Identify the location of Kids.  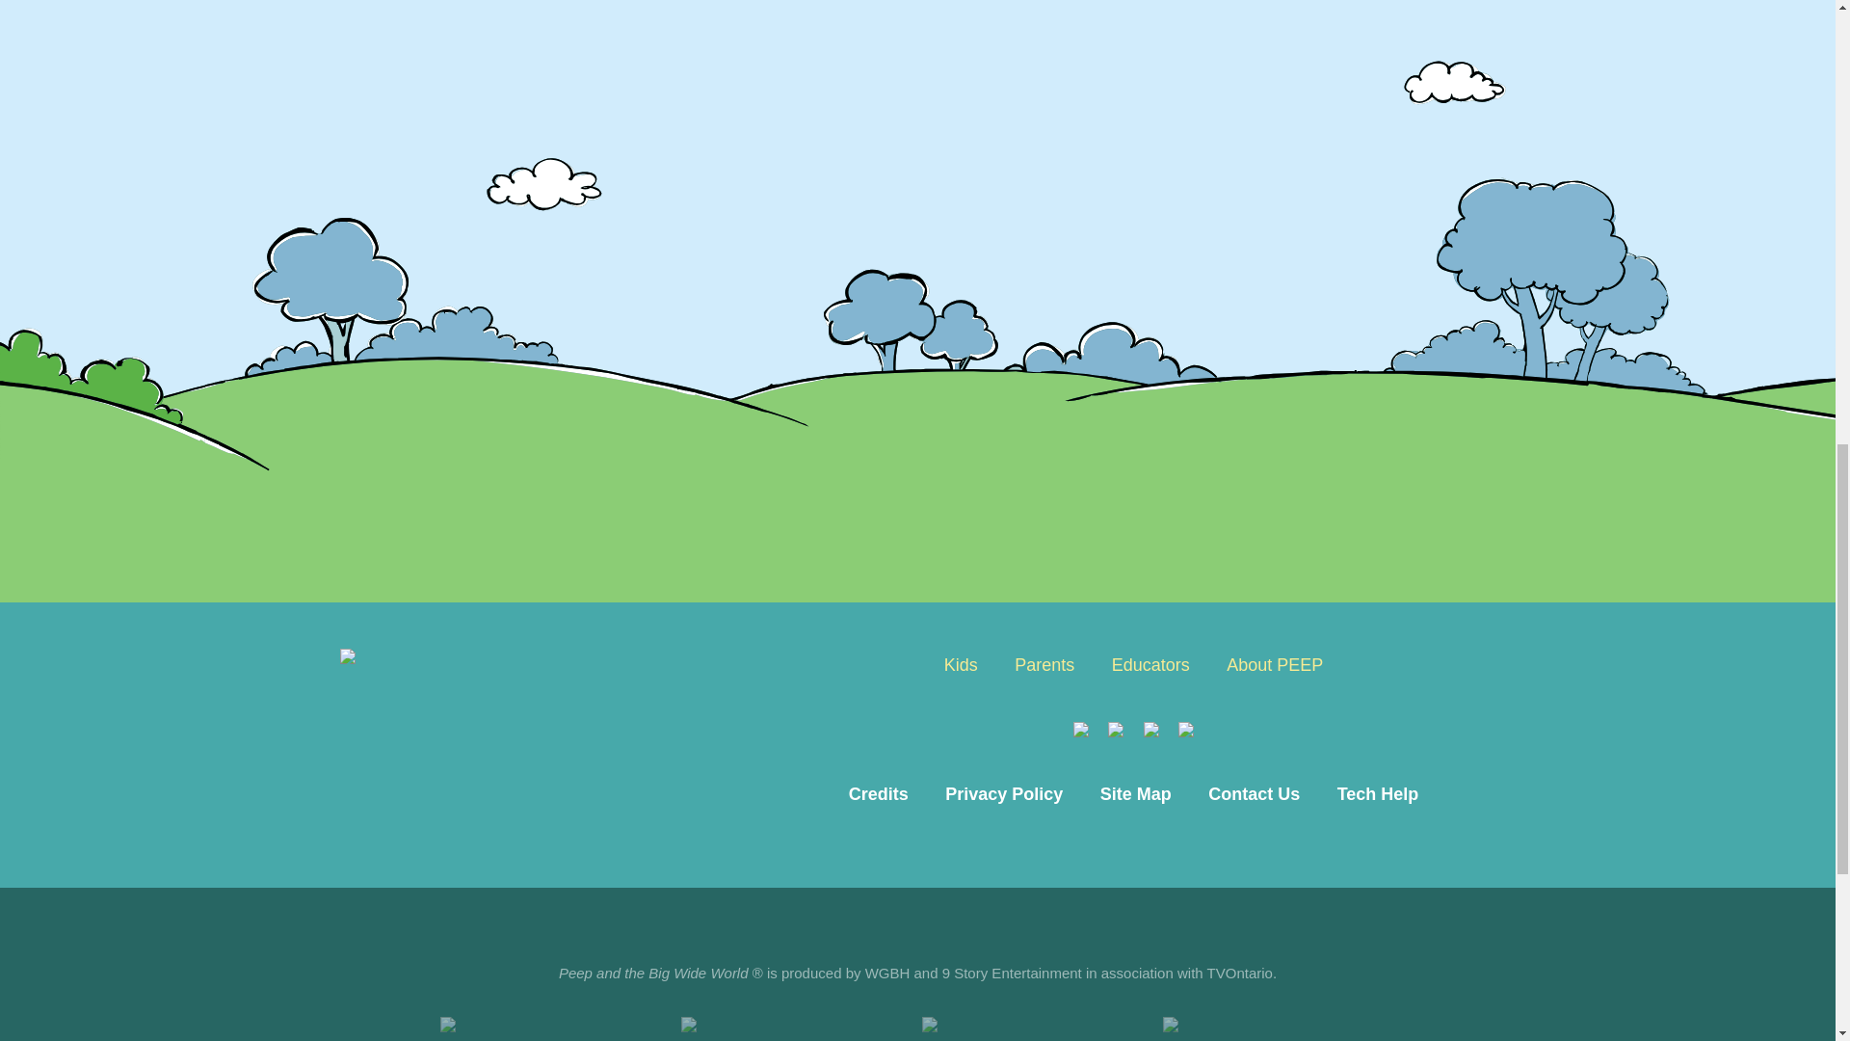
(961, 664).